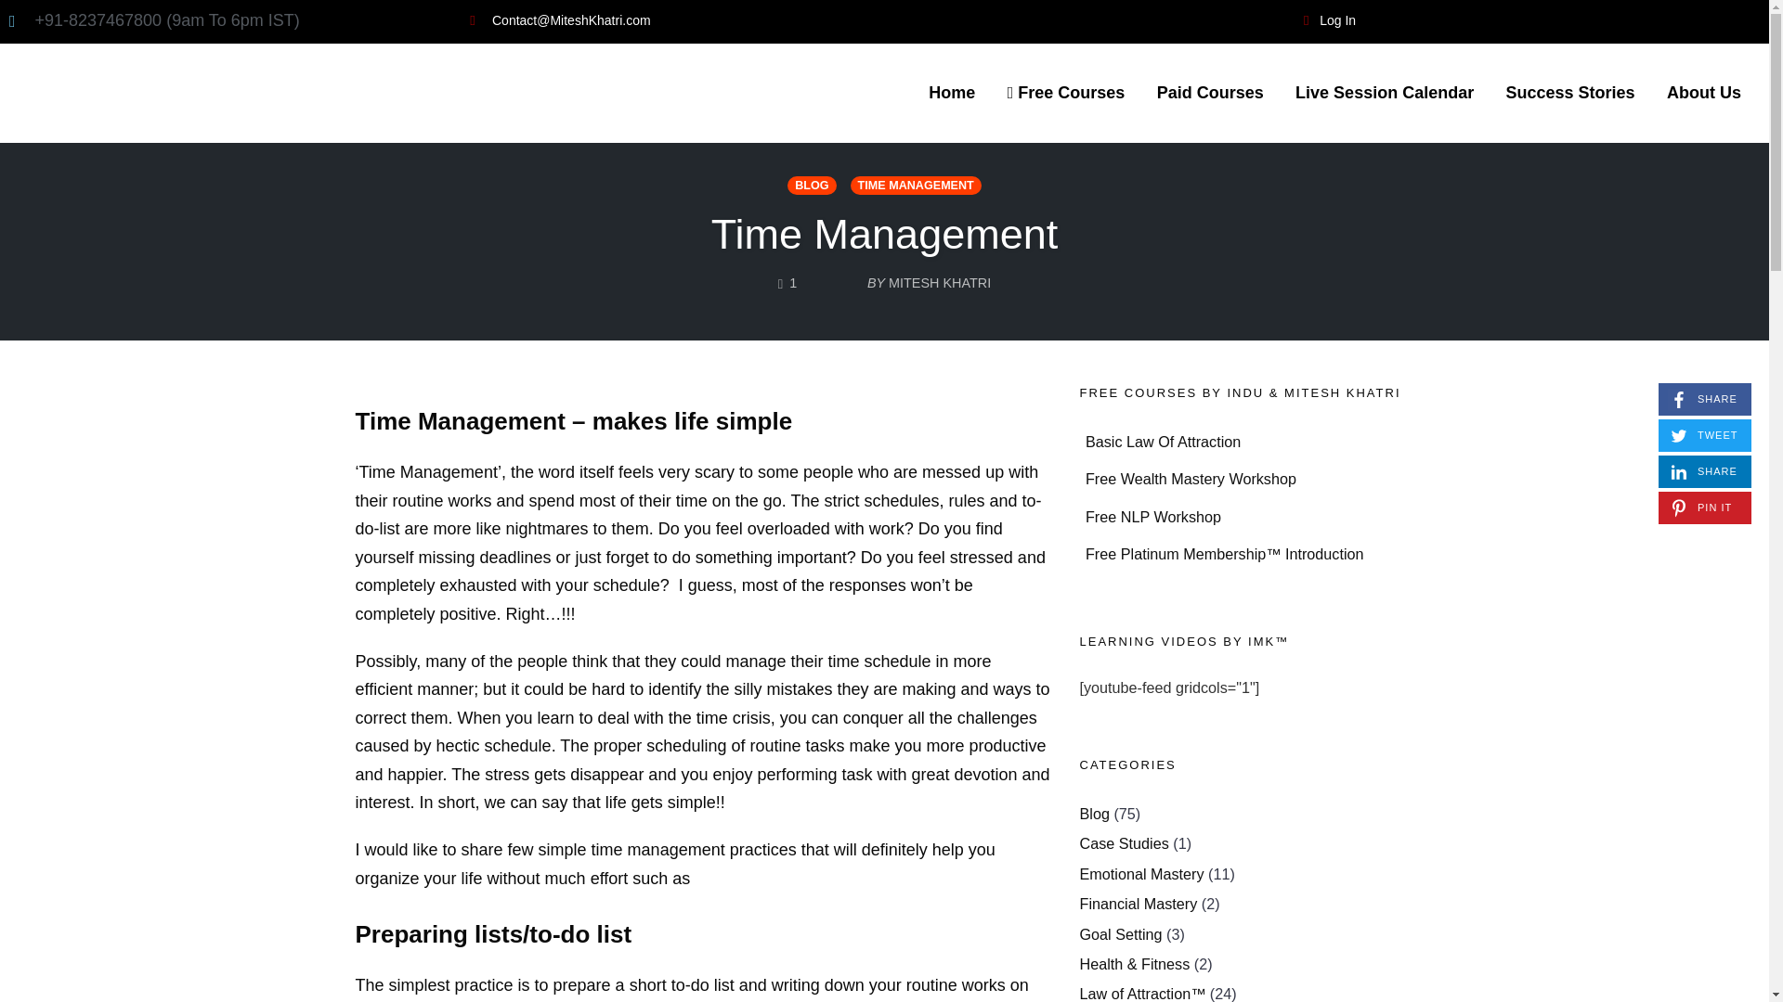 The height and width of the screenshot is (1002, 1783). Describe the element at coordinates (951, 93) in the screenshot. I see `BLOG` at that location.